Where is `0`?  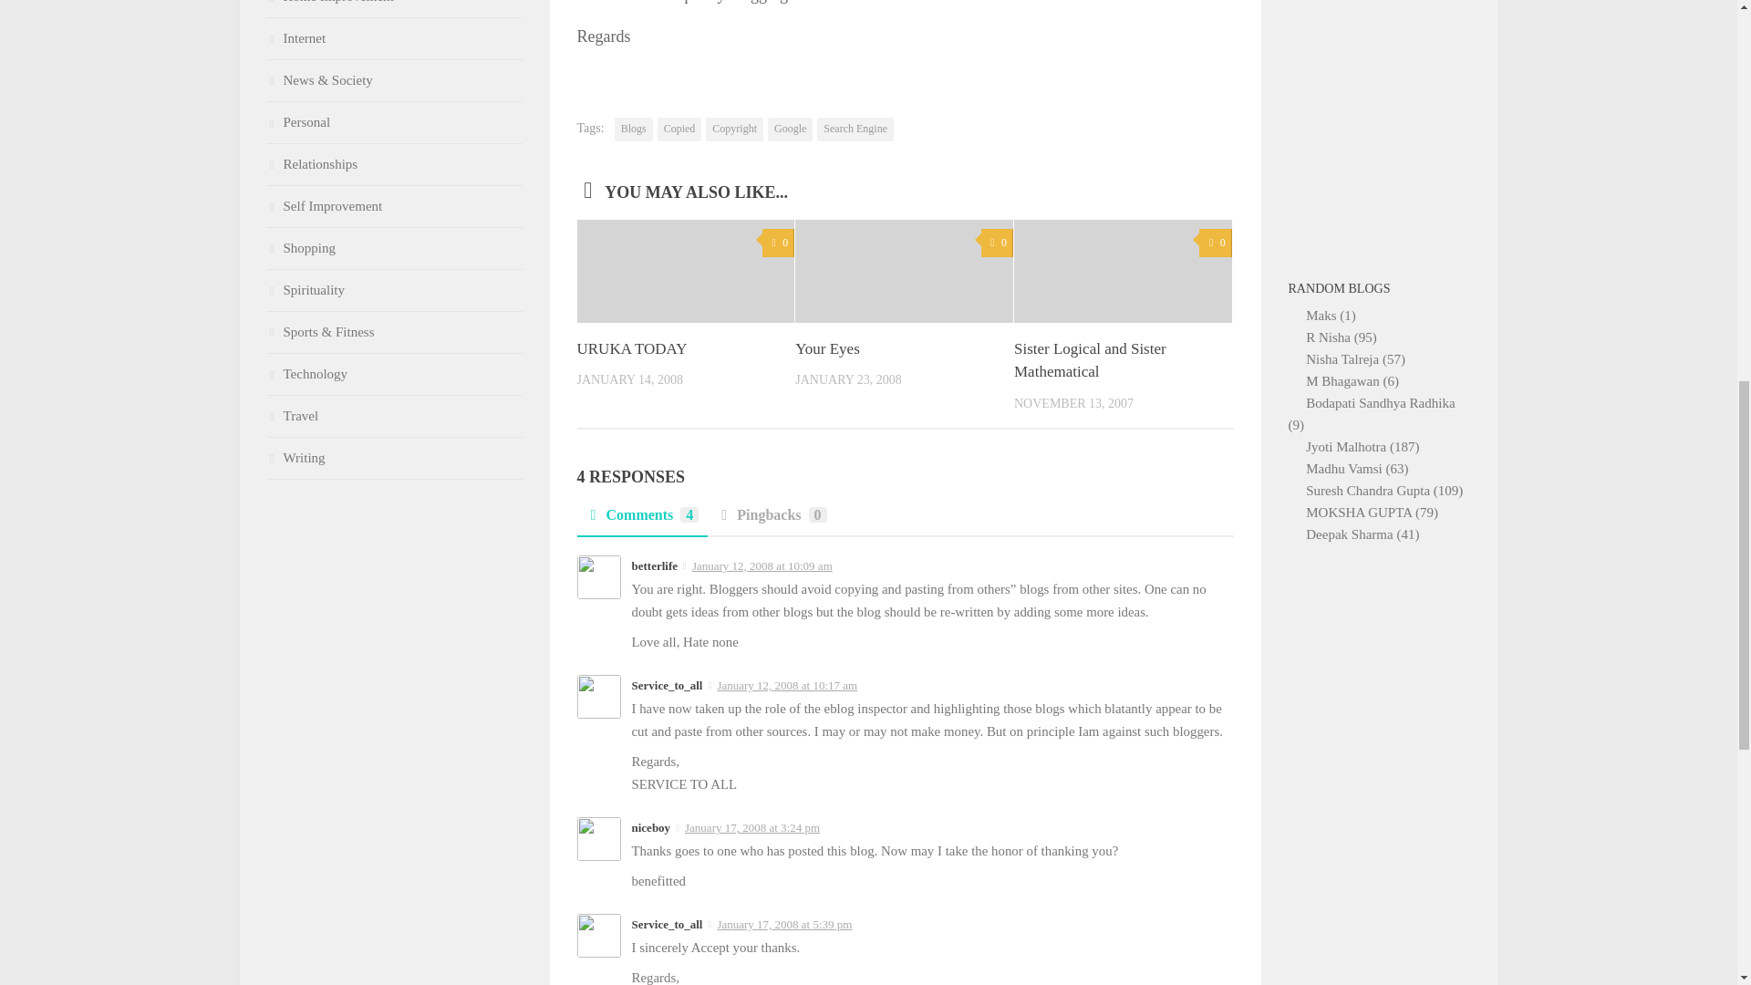
0 is located at coordinates (997, 243).